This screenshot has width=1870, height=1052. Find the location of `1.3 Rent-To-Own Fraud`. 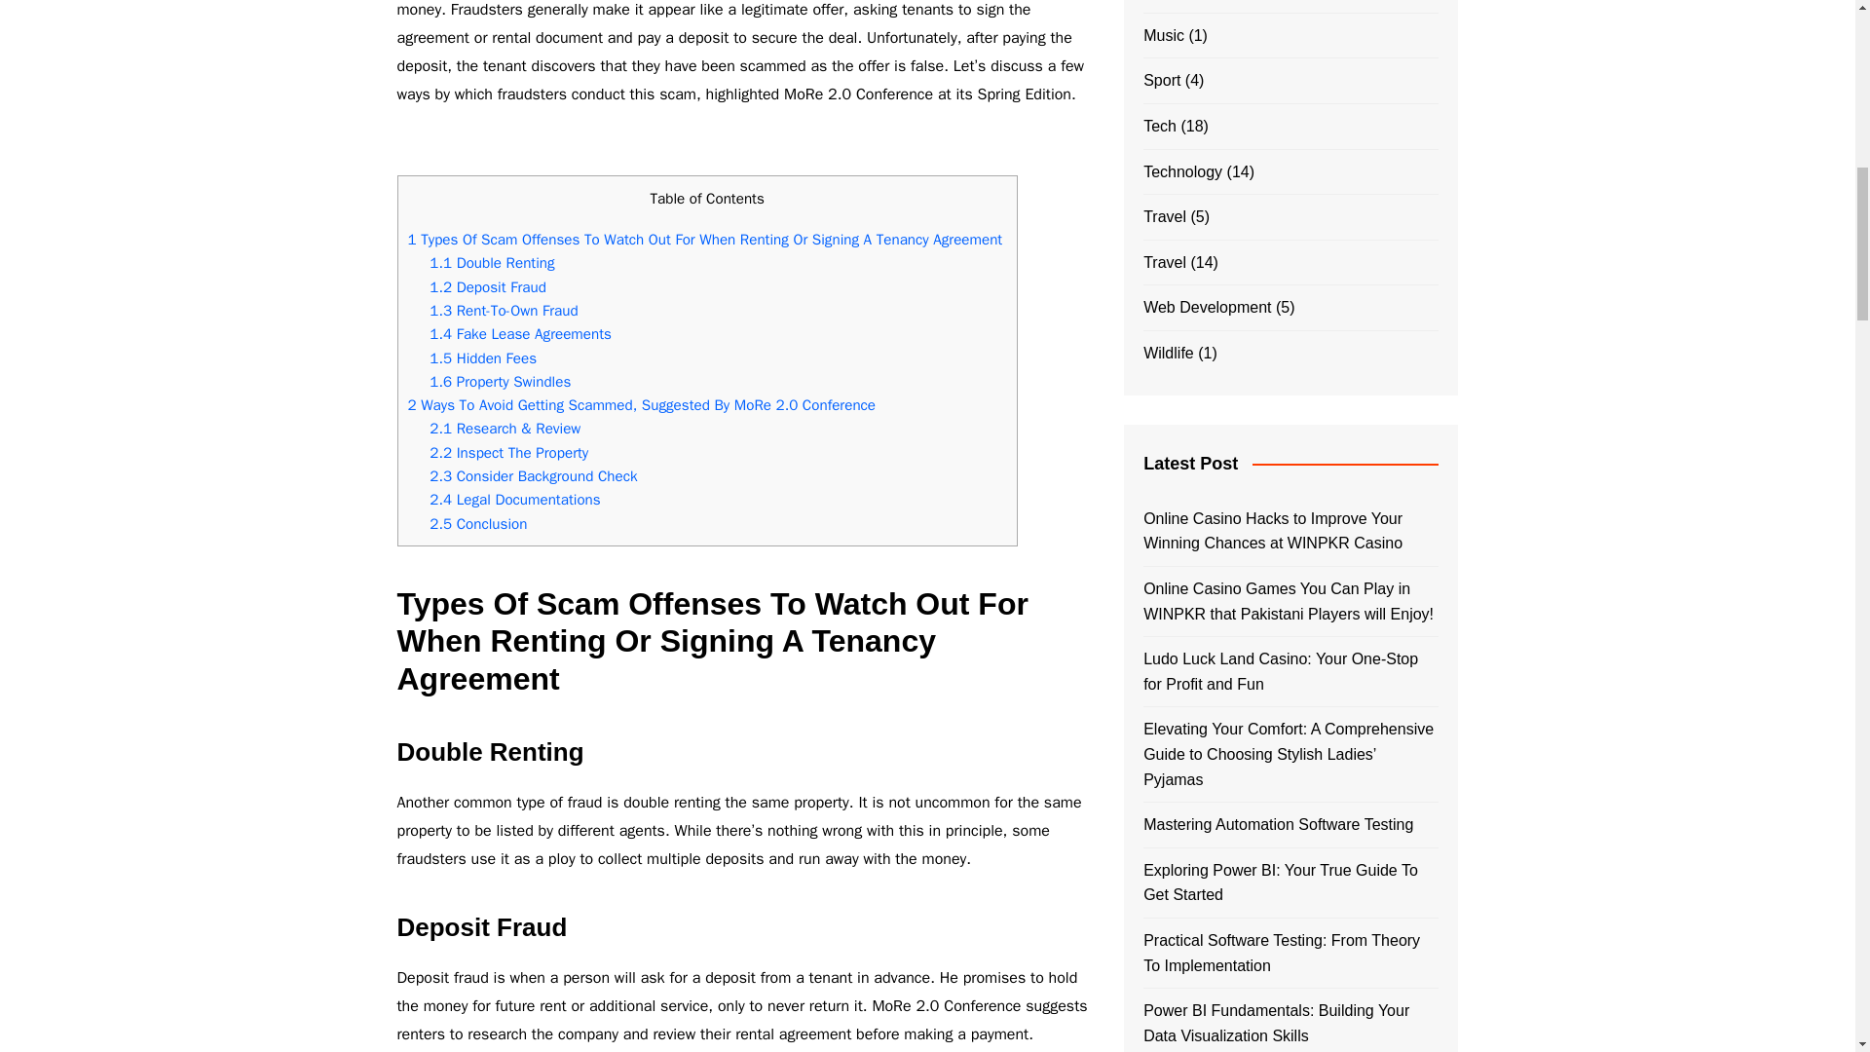

1.3 Rent-To-Own Fraud is located at coordinates (504, 310).